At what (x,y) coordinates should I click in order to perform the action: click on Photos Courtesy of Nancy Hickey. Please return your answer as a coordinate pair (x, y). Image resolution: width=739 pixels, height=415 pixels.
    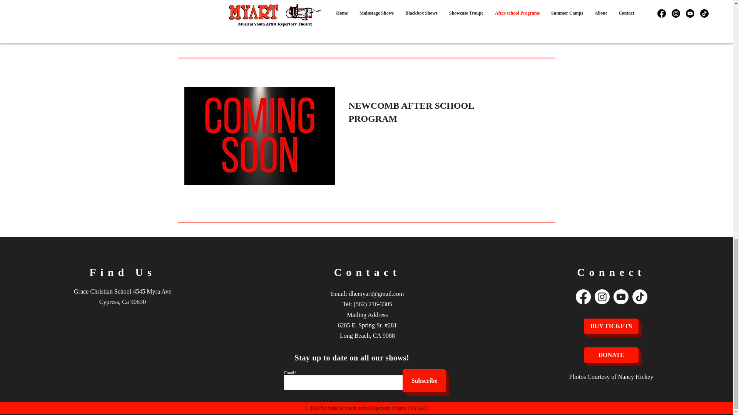
    Looking at the image, I should click on (611, 377).